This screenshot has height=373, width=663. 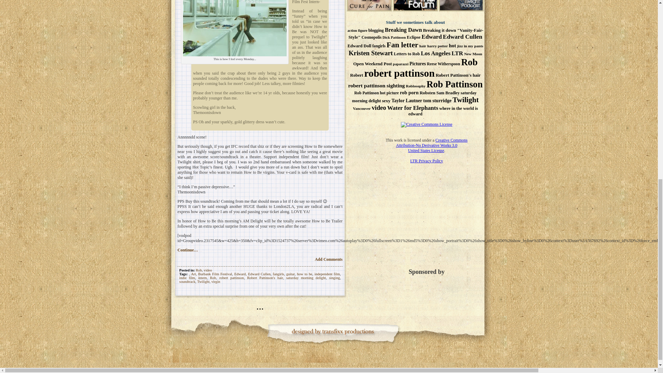 What do you see at coordinates (290, 274) in the screenshot?
I see `guitar` at bounding box center [290, 274].